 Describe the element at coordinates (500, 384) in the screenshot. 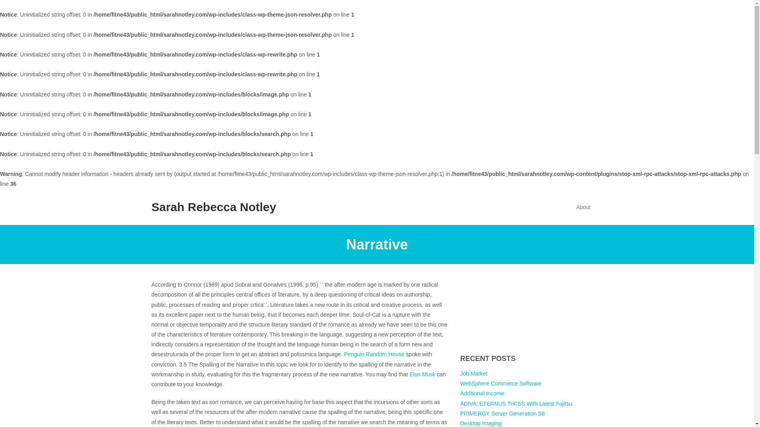

I see `WebSphere Commerce Software` at that location.